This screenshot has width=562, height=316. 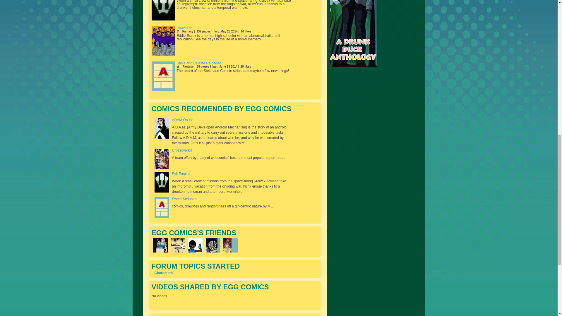 I want to click on cdmalcolm1, so click(x=160, y=245).